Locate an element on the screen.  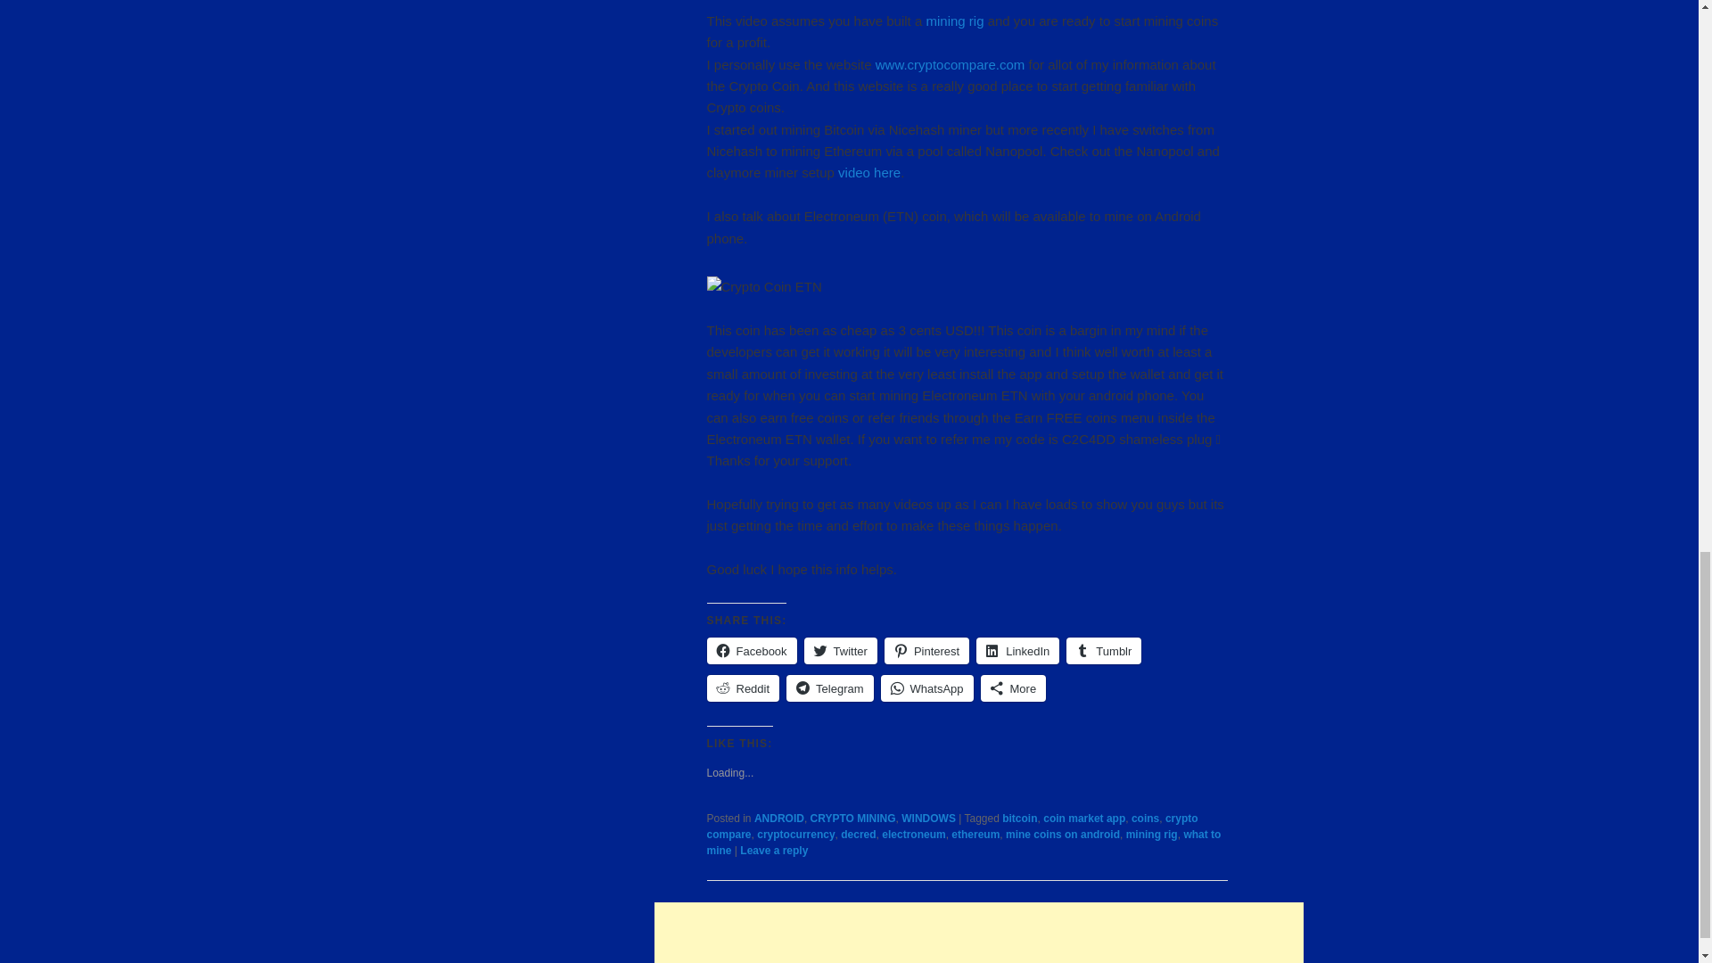
Click to share on Telegram is located at coordinates (829, 688).